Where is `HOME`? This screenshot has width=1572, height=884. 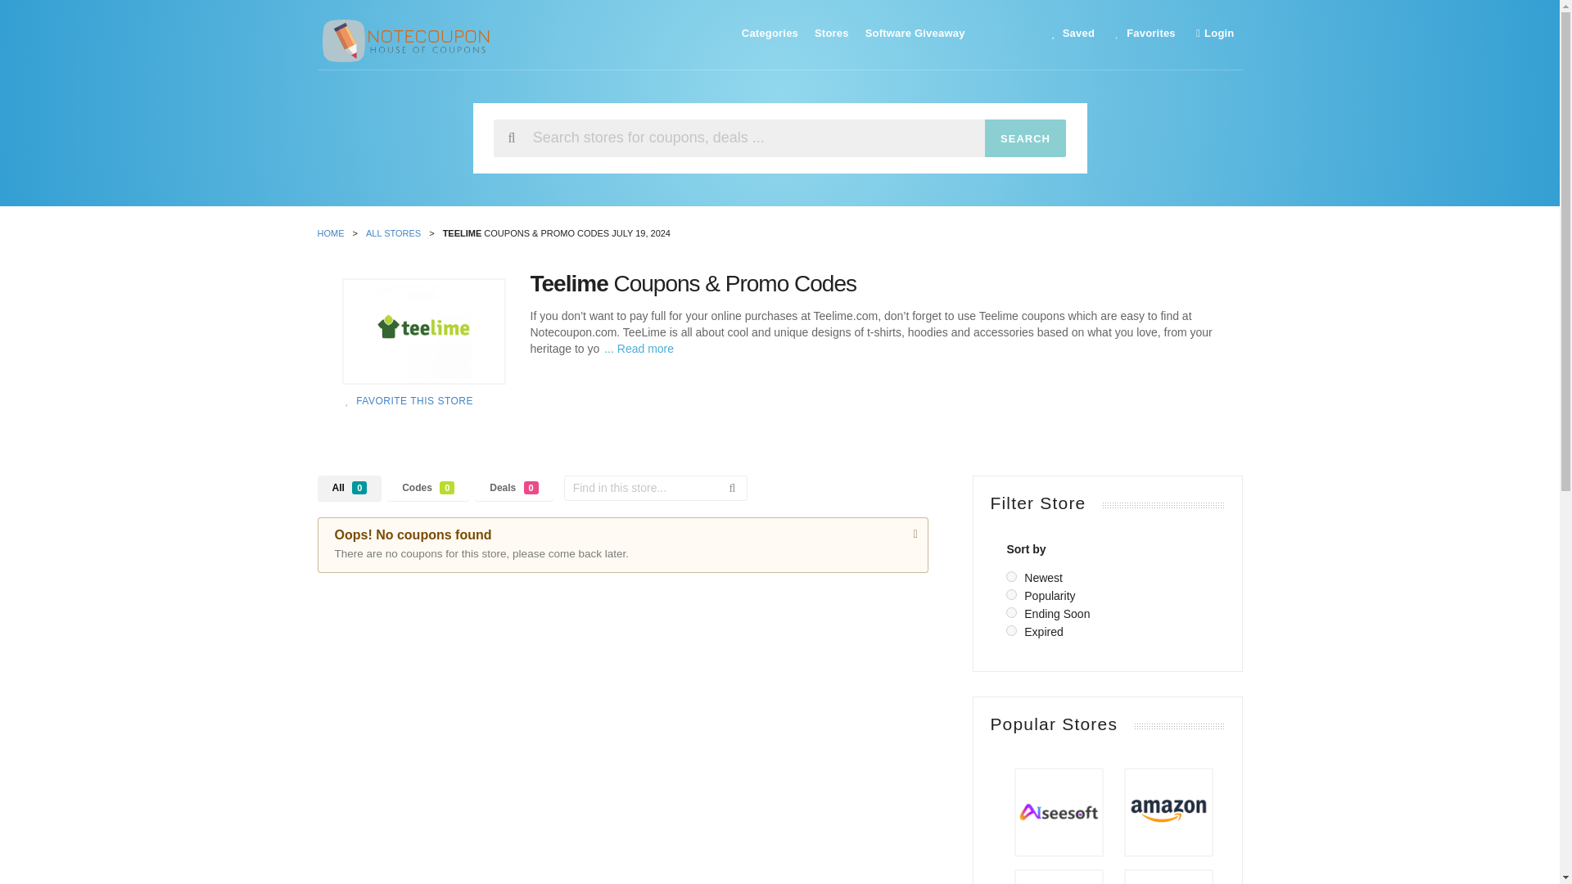
HOME is located at coordinates (334, 232).